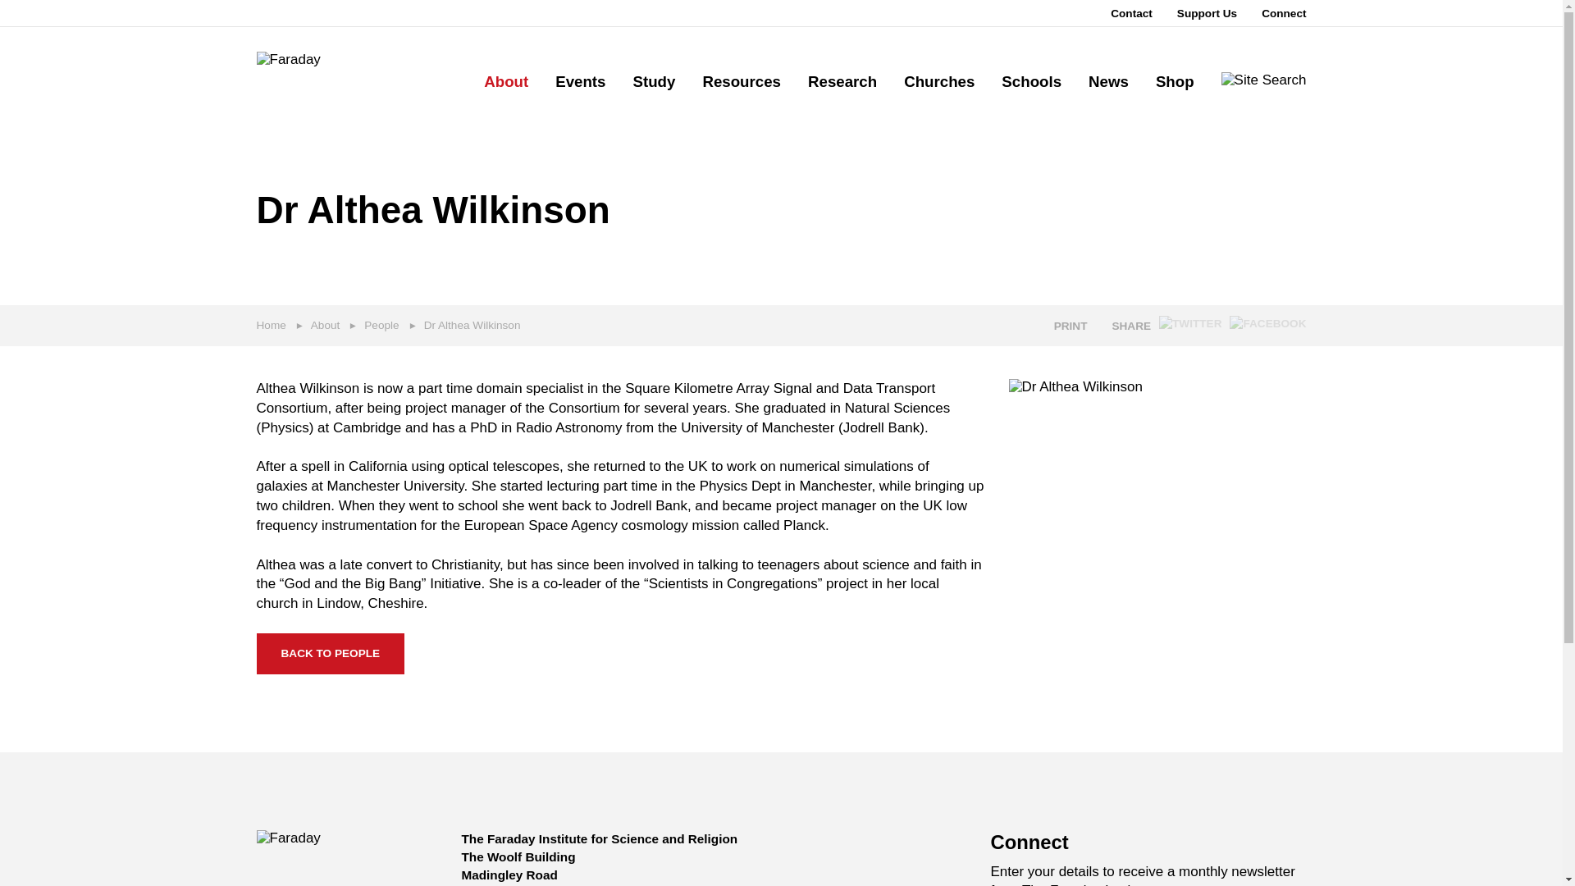 The image size is (1575, 886). I want to click on Contact, so click(1131, 13).